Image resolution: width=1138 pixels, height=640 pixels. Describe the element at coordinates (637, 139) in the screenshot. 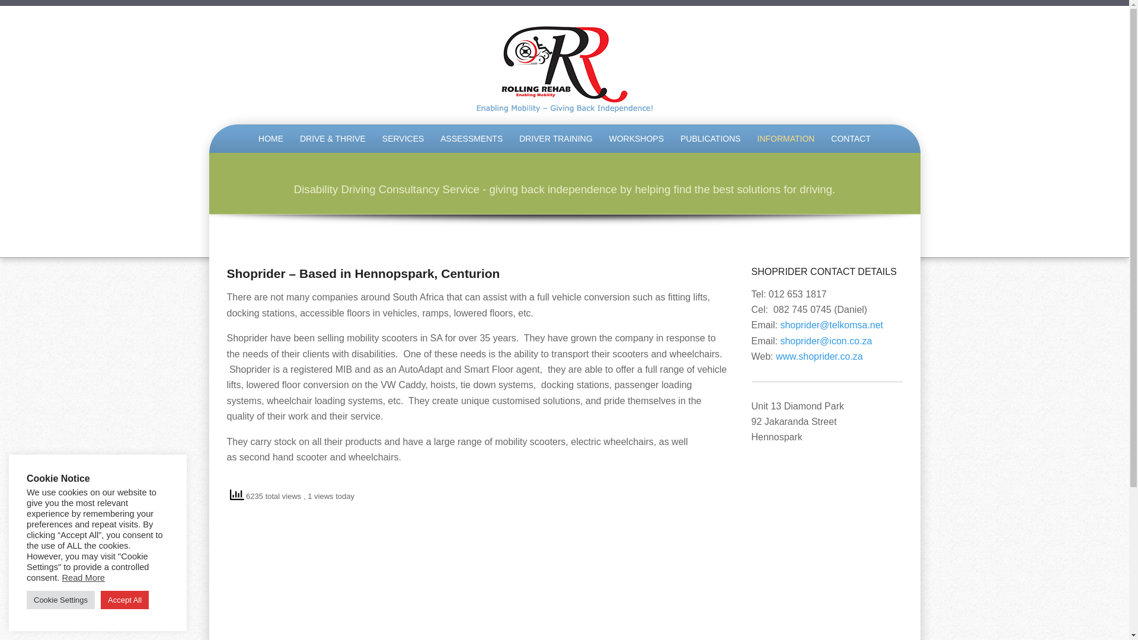

I see `WORKSHOPS` at that location.